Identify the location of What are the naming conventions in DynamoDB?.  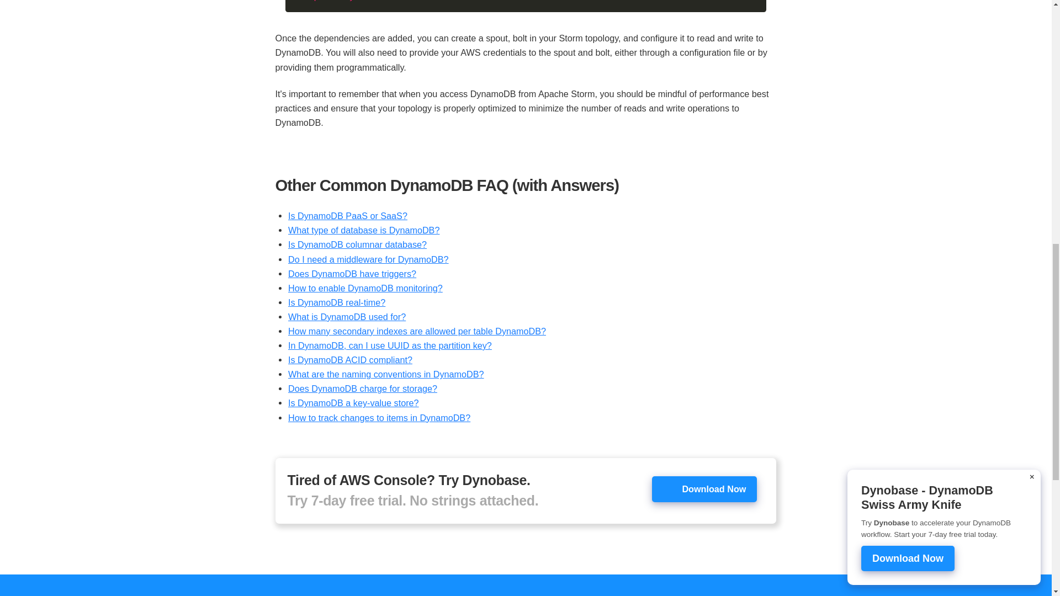
(386, 374).